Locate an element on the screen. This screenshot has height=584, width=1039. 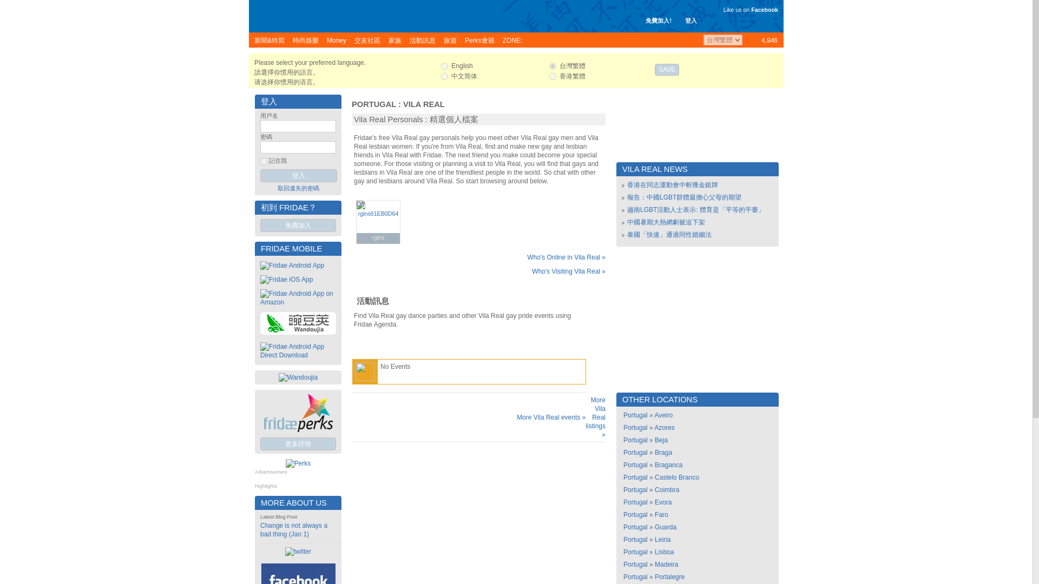
ZONE: is located at coordinates (512, 40).